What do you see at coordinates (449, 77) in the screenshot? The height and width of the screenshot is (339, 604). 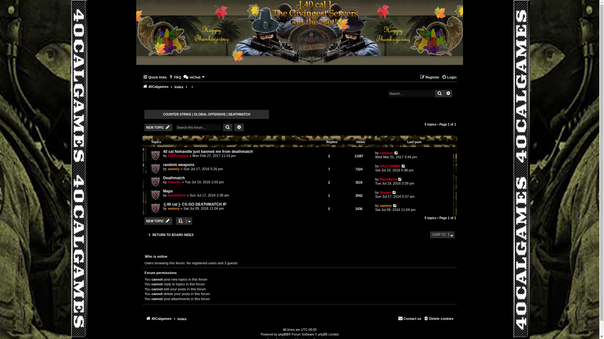 I see `Login` at bounding box center [449, 77].